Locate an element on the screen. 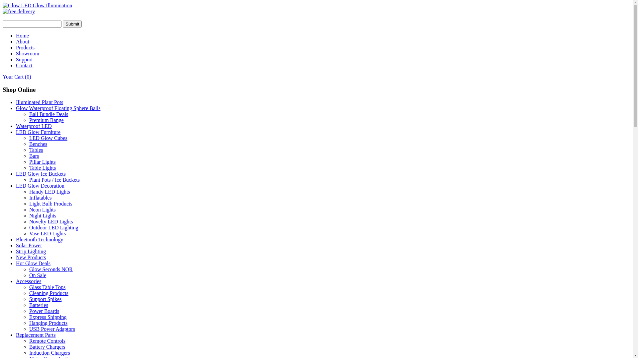  USB Power Adaptors is located at coordinates (52, 329).